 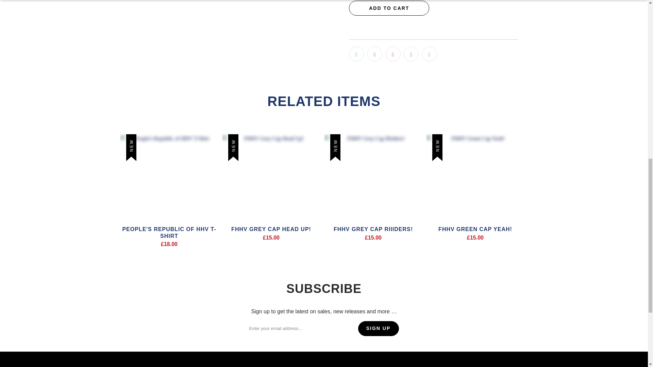 I want to click on Email this to a friend, so click(x=429, y=54).